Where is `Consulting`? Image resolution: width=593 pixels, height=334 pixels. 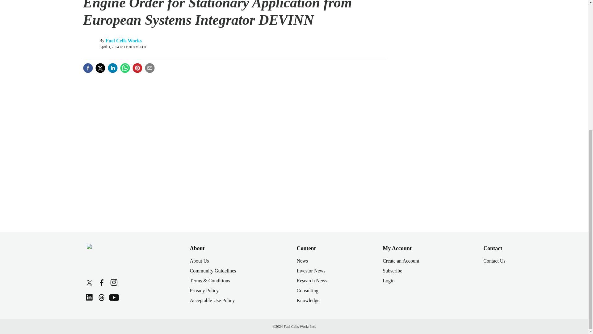 Consulting is located at coordinates (307, 290).